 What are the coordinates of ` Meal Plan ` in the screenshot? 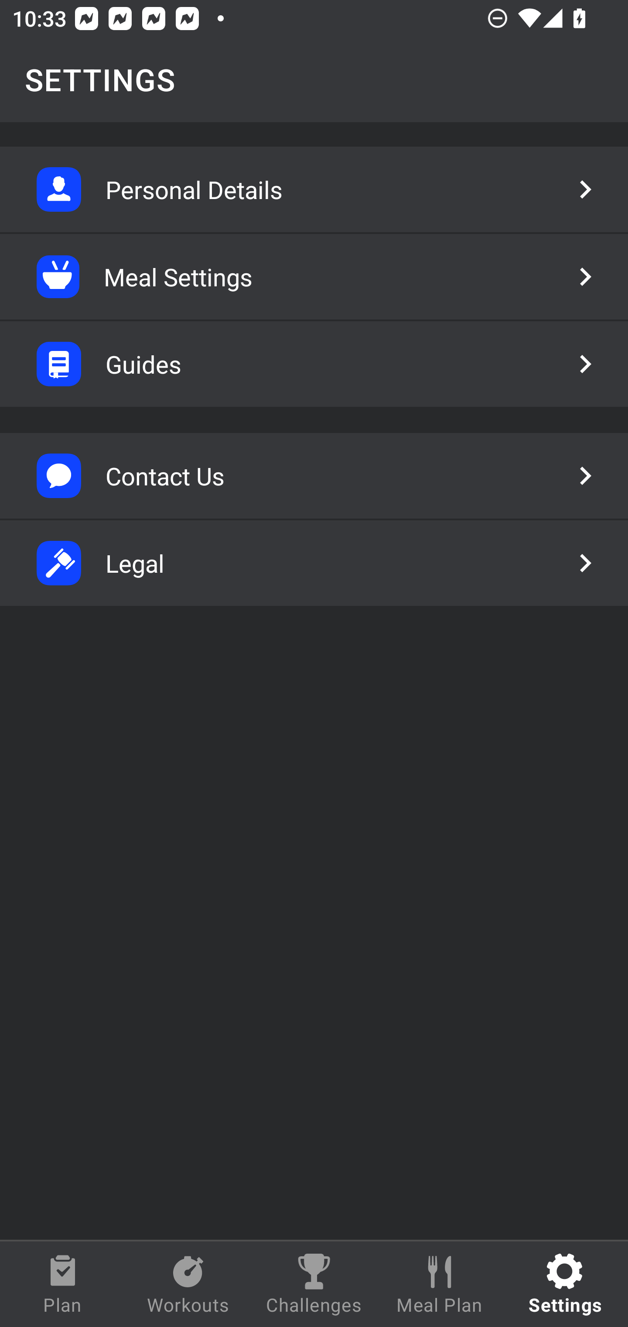 It's located at (440, 1284).